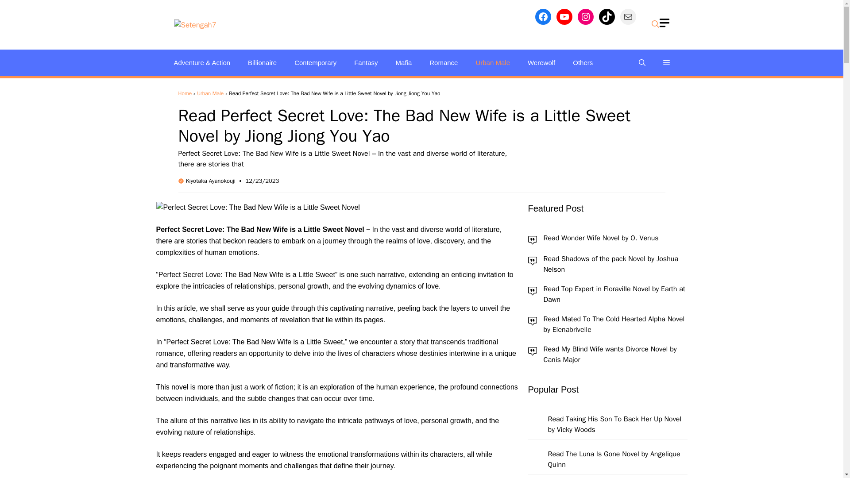 This screenshot has width=850, height=478. What do you see at coordinates (210, 93) in the screenshot?
I see `Urban Male` at bounding box center [210, 93].